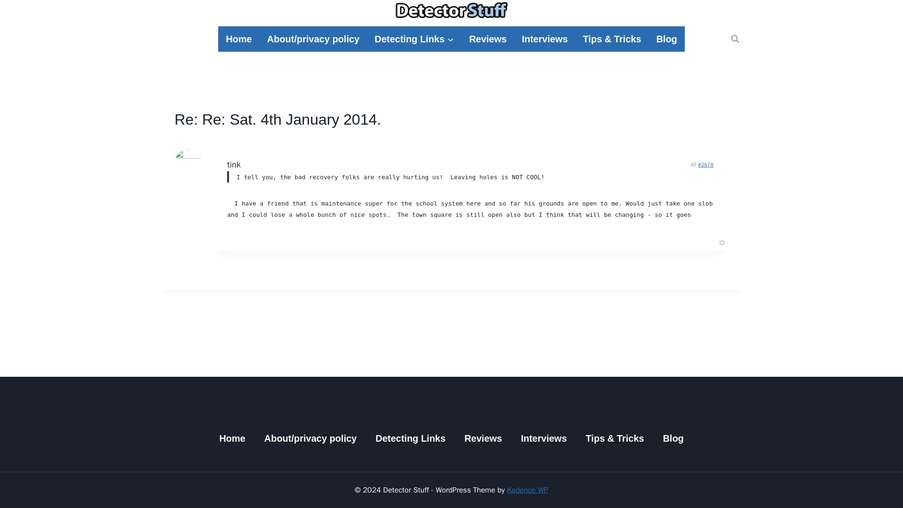  What do you see at coordinates (673, 438) in the screenshot?
I see `Blog` at bounding box center [673, 438].